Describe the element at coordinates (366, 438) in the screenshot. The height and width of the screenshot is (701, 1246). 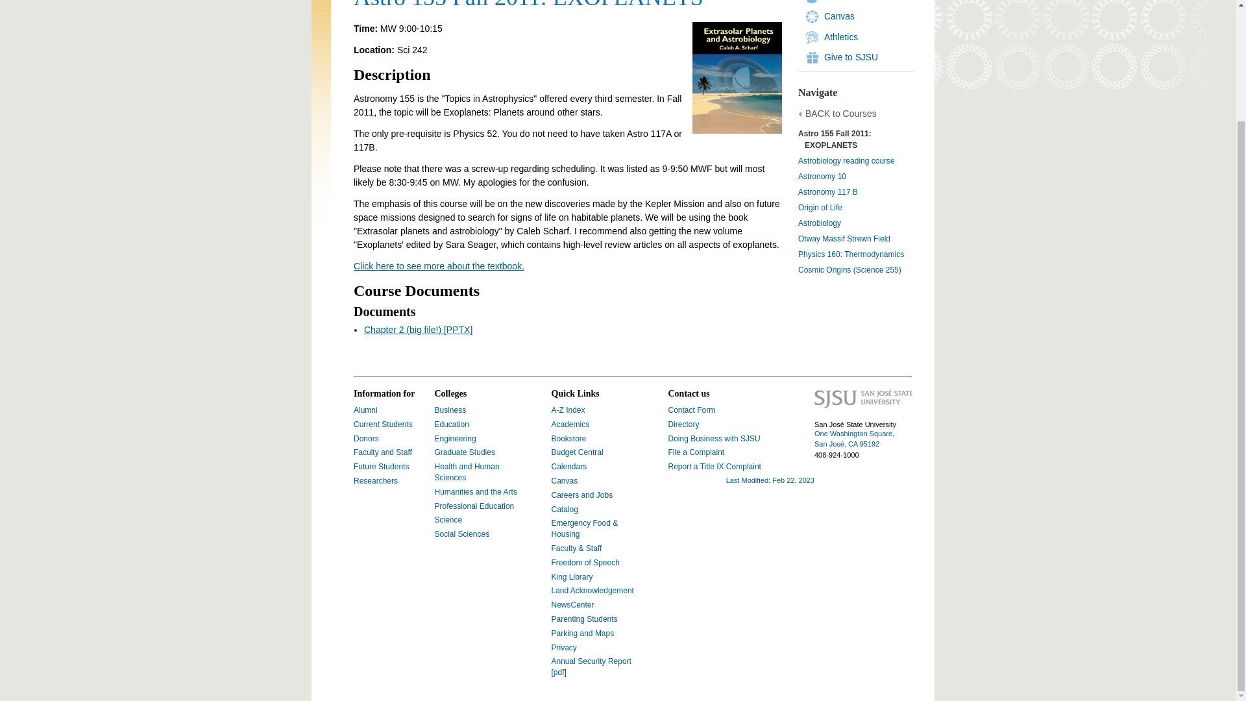
I see `Donors` at that location.